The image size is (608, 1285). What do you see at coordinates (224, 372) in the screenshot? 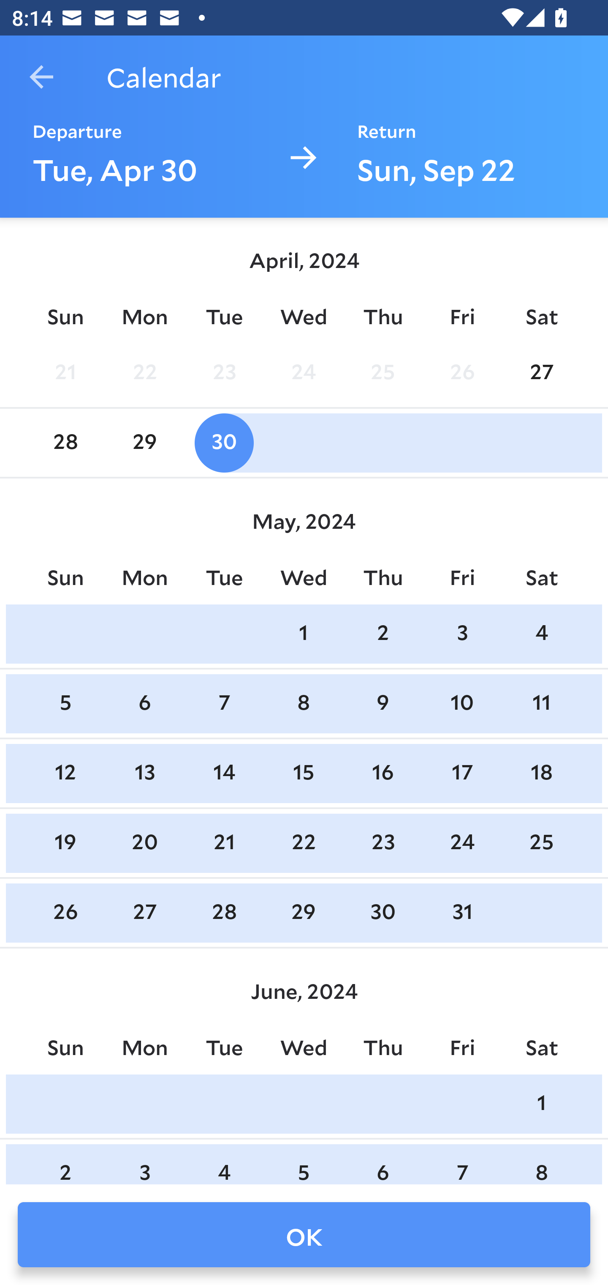
I see `23` at bounding box center [224, 372].